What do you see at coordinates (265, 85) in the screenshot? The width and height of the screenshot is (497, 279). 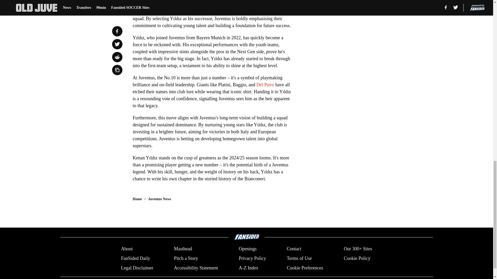 I see `Del Piero` at bounding box center [265, 85].